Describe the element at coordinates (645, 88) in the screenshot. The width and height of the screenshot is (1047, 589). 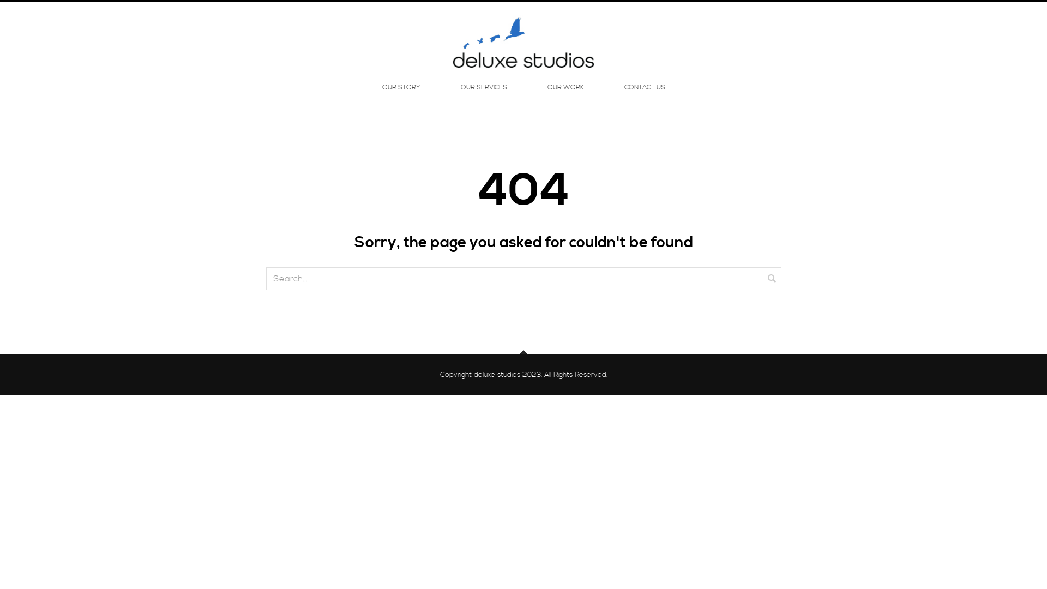
I see `CONTACT US` at that location.